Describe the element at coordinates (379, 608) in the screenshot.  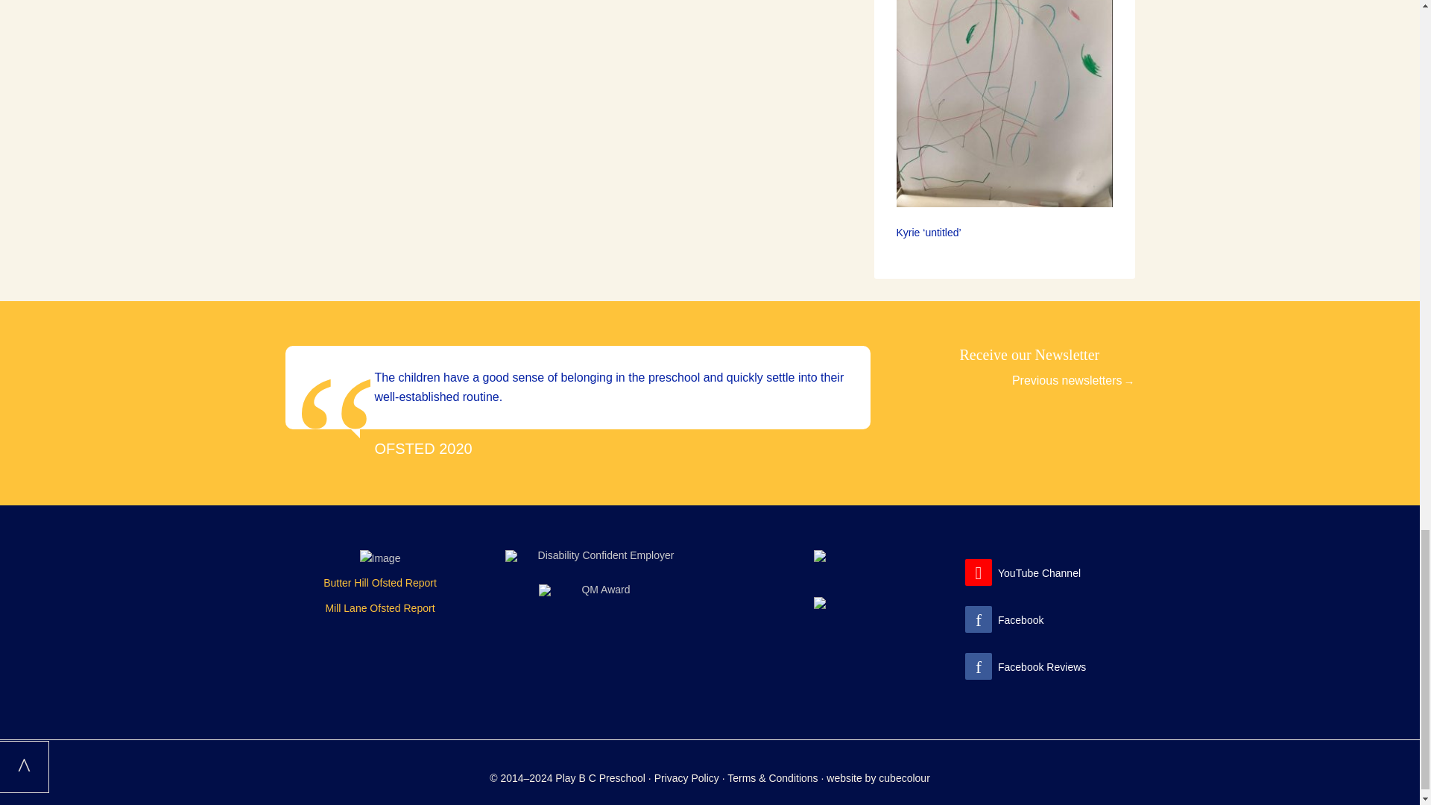
I see `Mill Lane Ofsted Report` at that location.